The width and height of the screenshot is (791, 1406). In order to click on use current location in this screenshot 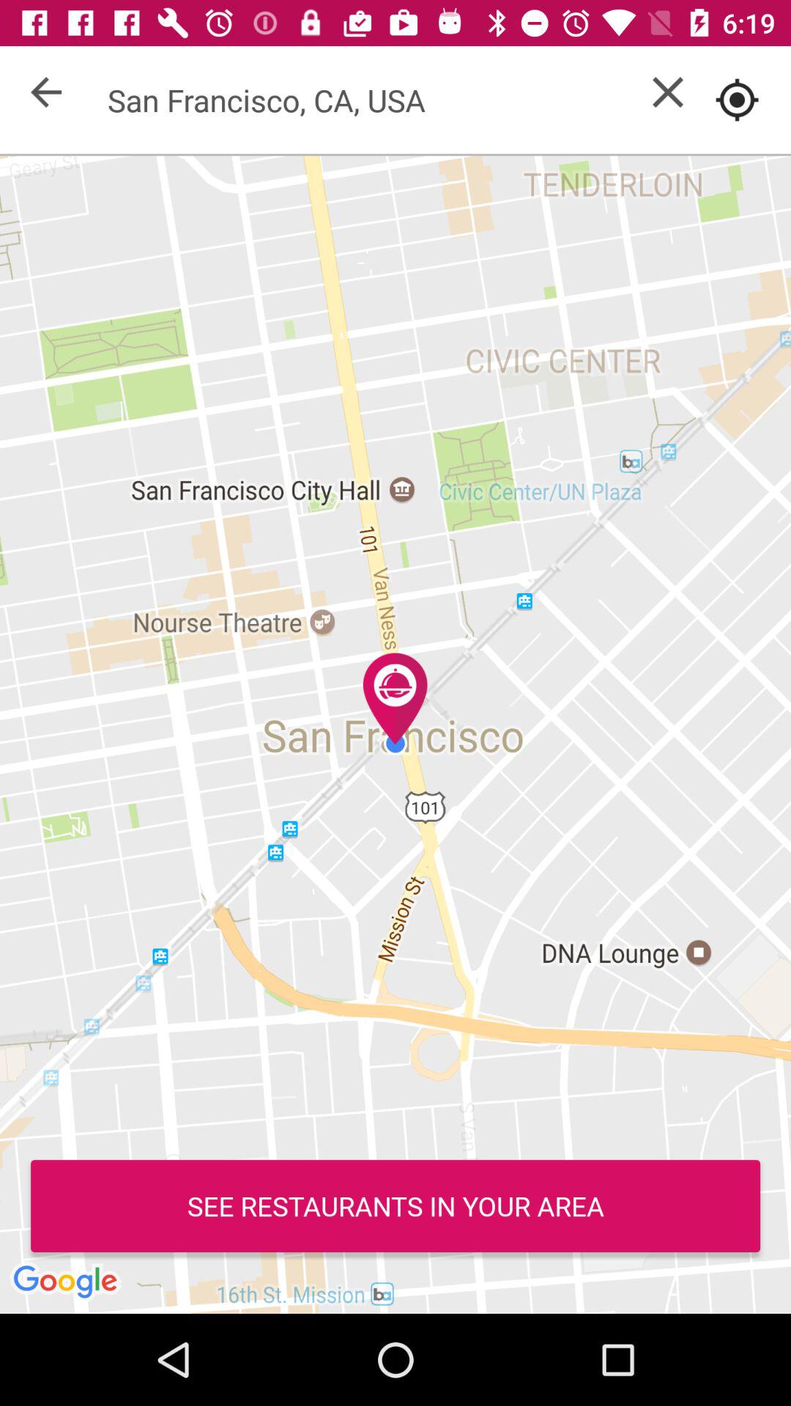, I will do `click(737, 100)`.